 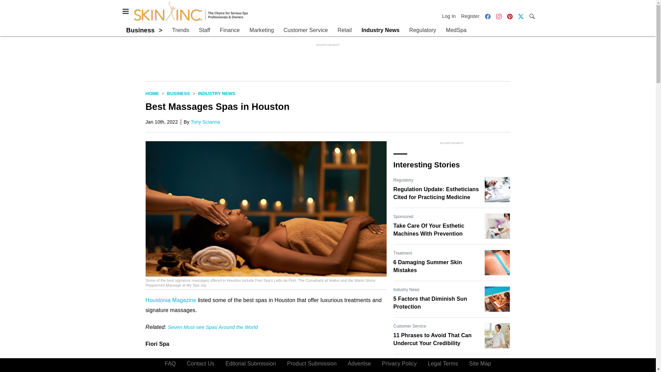 I want to click on Trends, so click(x=180, y=30).